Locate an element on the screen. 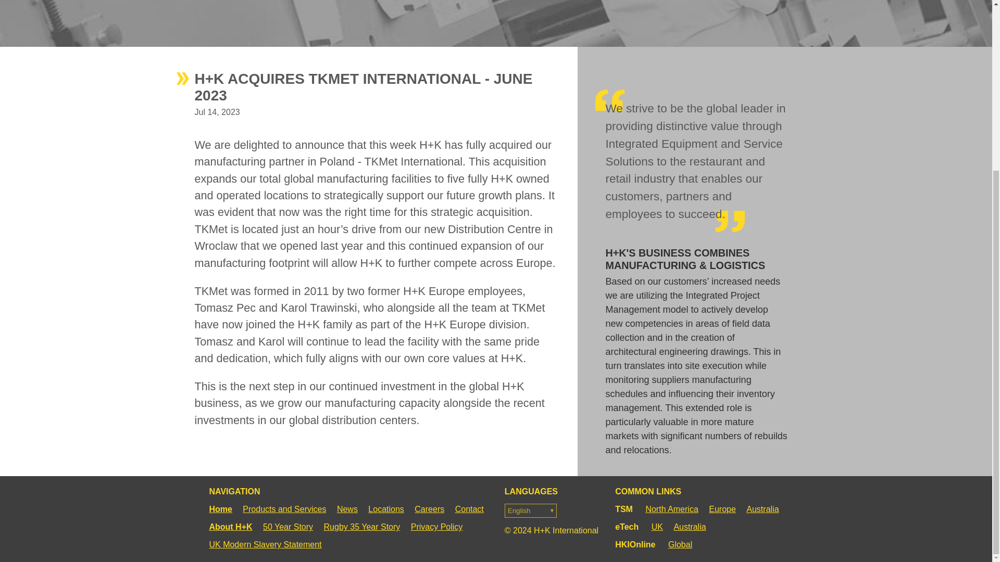 This screenshot has width=1000, height=562. Contact is located at coordinates (469, 509).